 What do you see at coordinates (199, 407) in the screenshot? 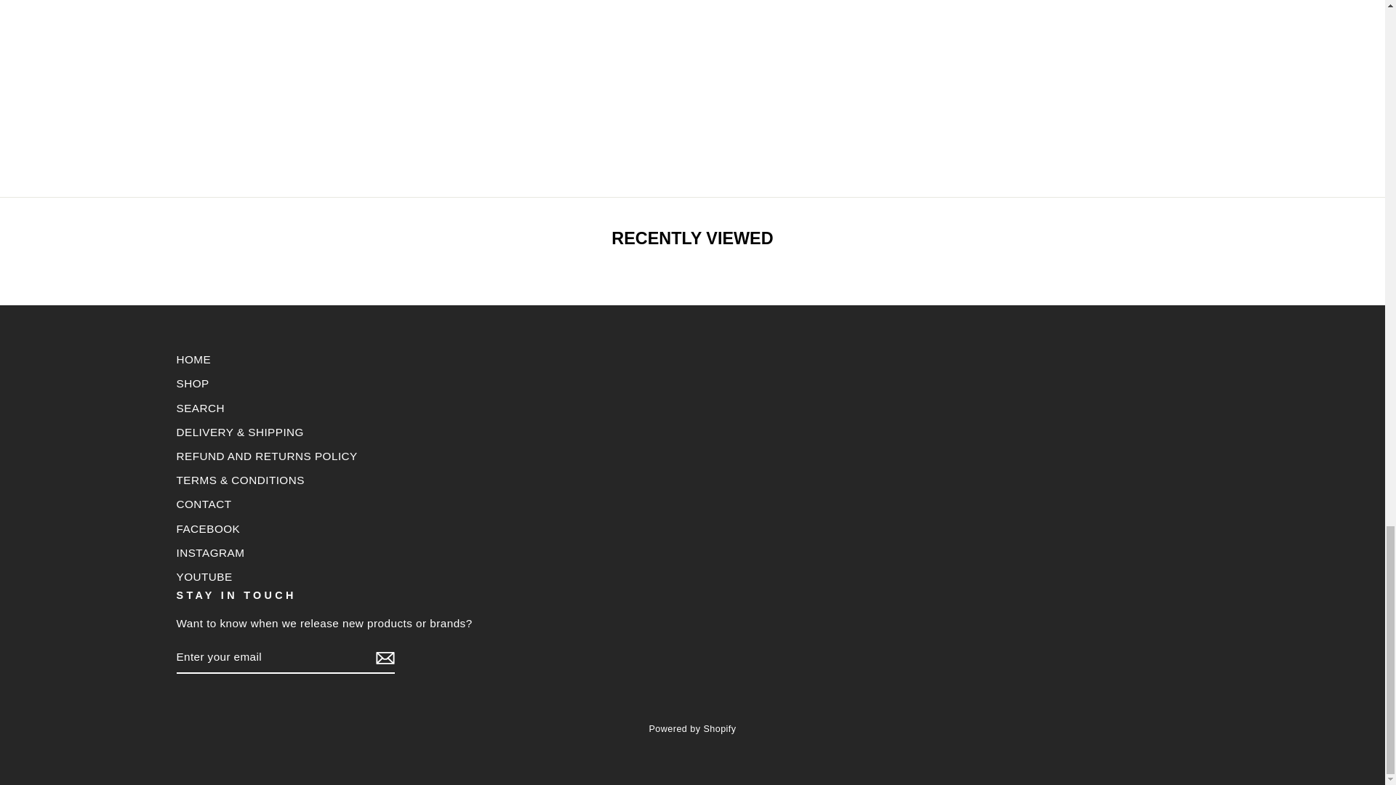
I see `SEARCH` at bounding box center [199, 407].